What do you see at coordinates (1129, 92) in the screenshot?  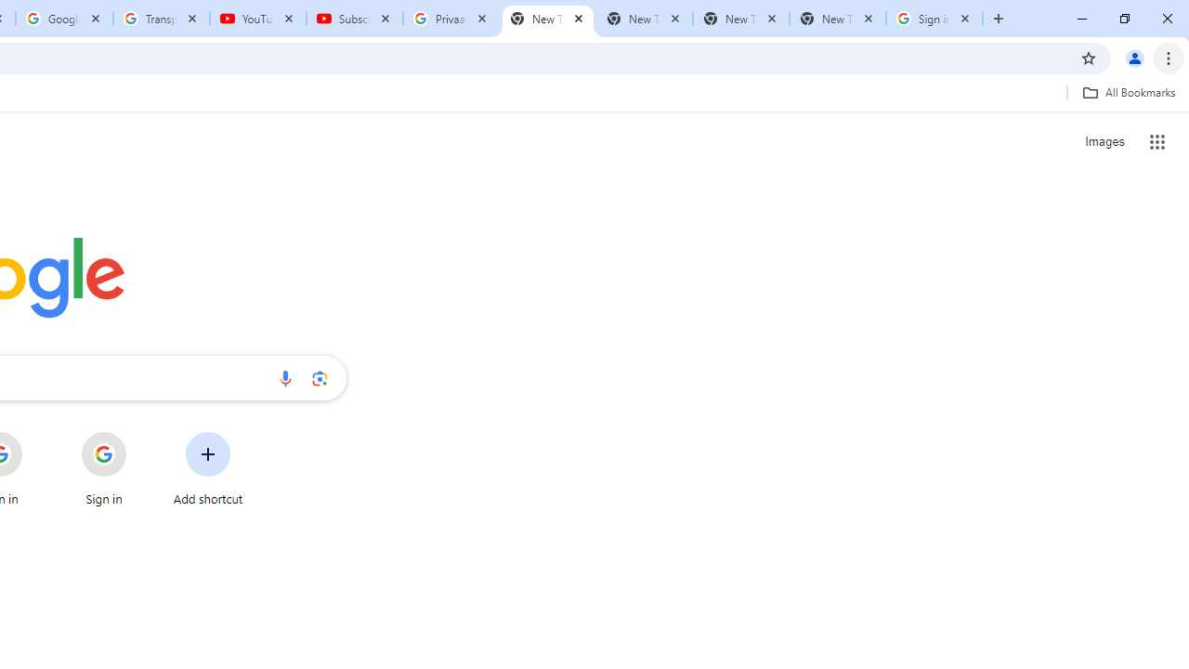 I see `All Bookmarks` at bounding box center [1129, 92].